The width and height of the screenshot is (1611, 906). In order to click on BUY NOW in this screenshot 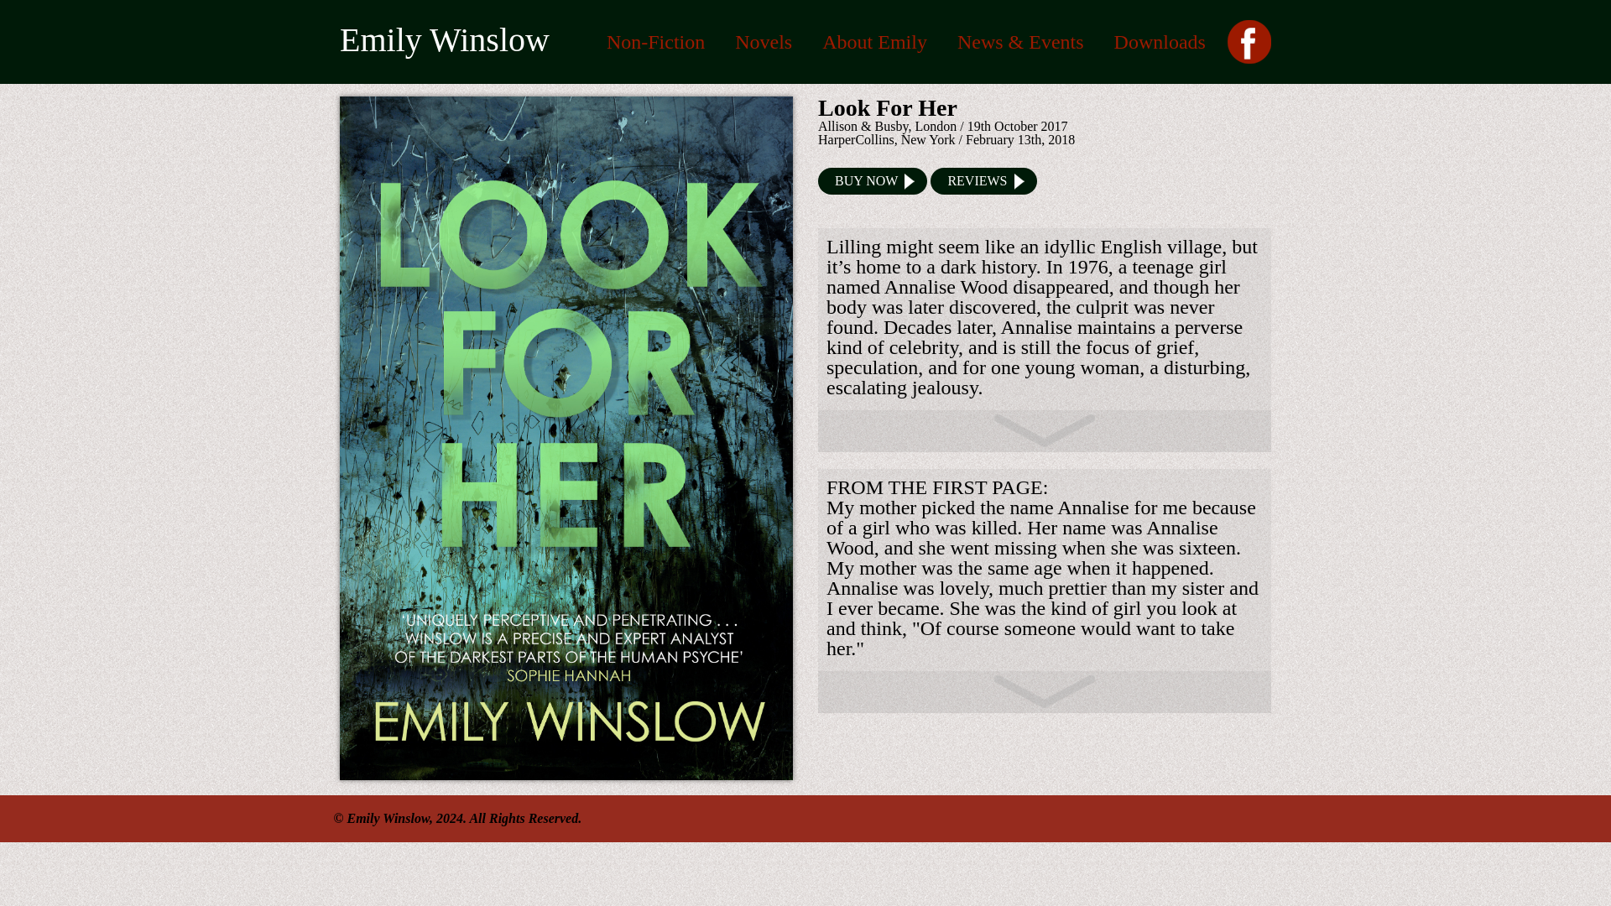, I will do `click(873, 181)`.